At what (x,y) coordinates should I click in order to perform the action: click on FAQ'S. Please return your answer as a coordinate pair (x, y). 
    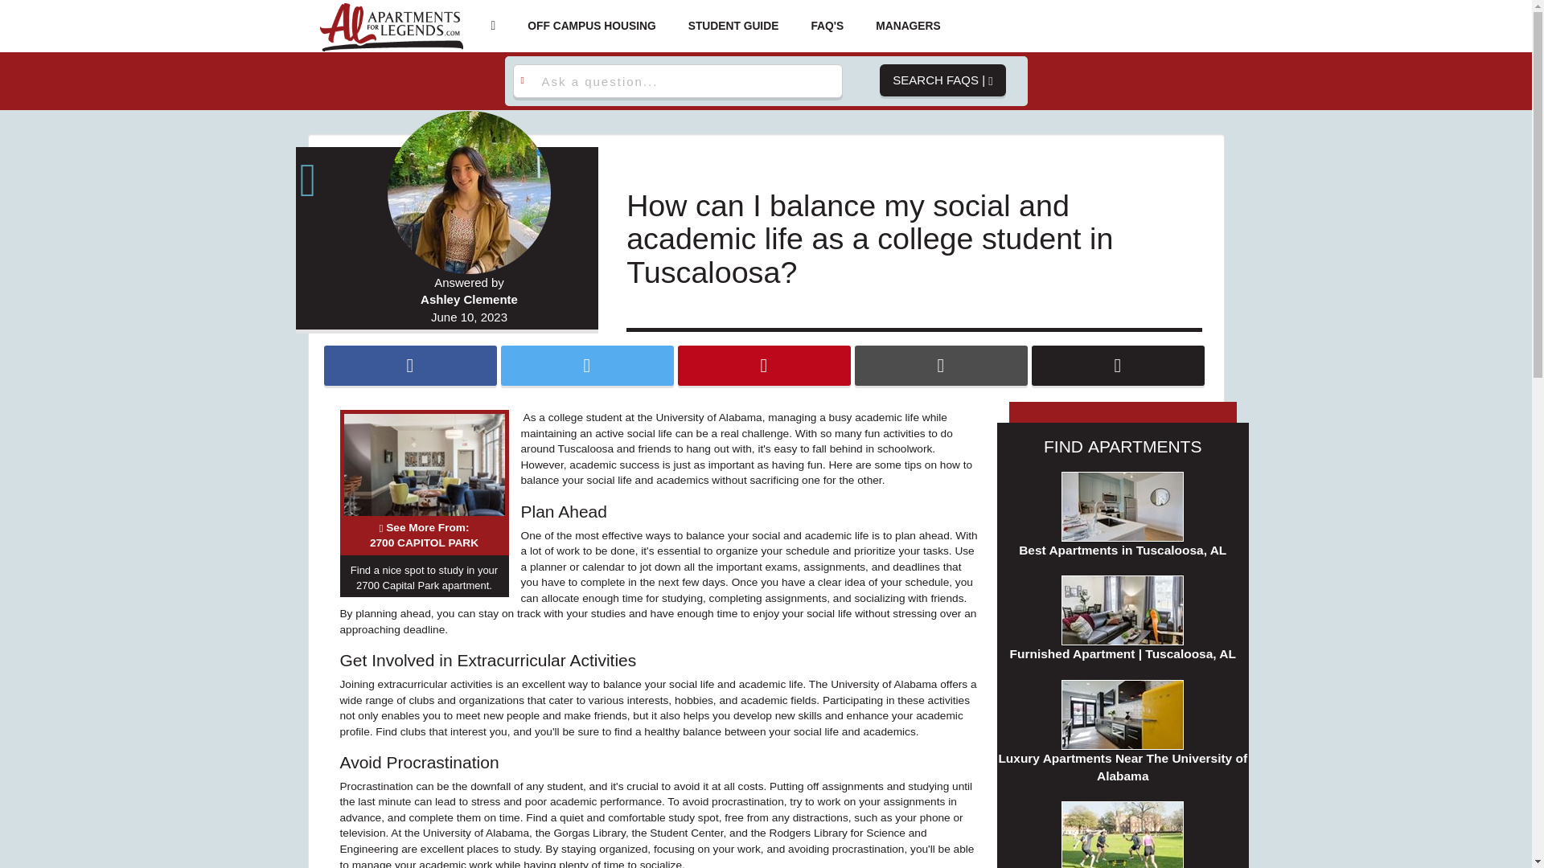
    Looking at the image, I should click on (409, 365).